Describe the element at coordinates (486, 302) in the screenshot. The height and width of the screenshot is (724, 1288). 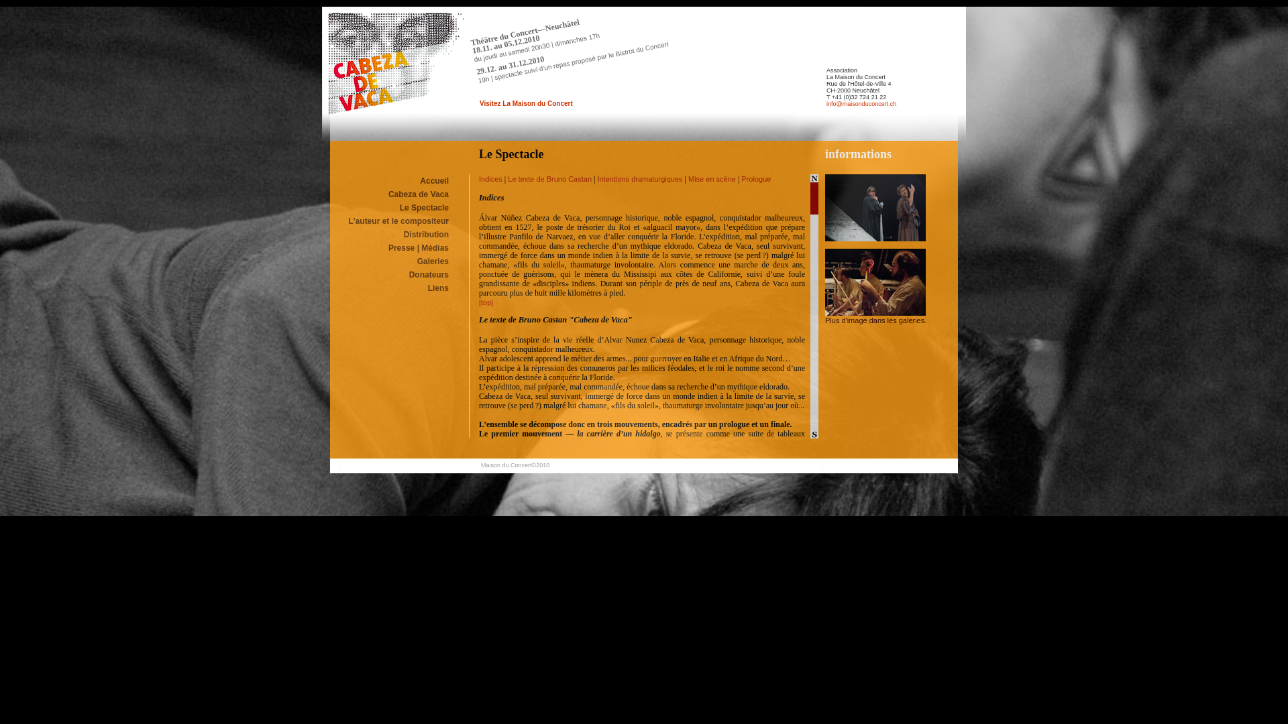
I see `[top]` at that location.